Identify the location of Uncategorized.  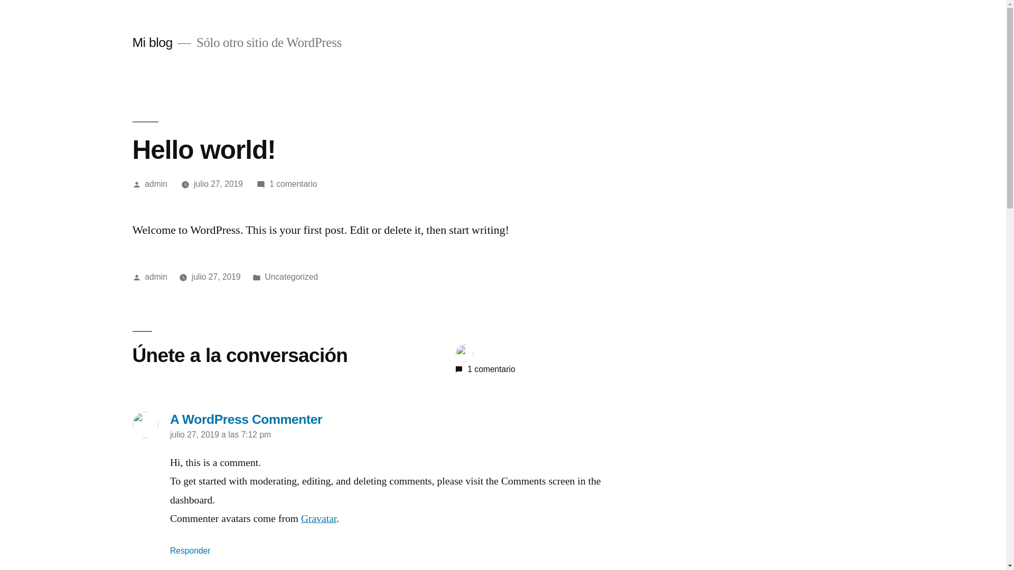
(292, 277).